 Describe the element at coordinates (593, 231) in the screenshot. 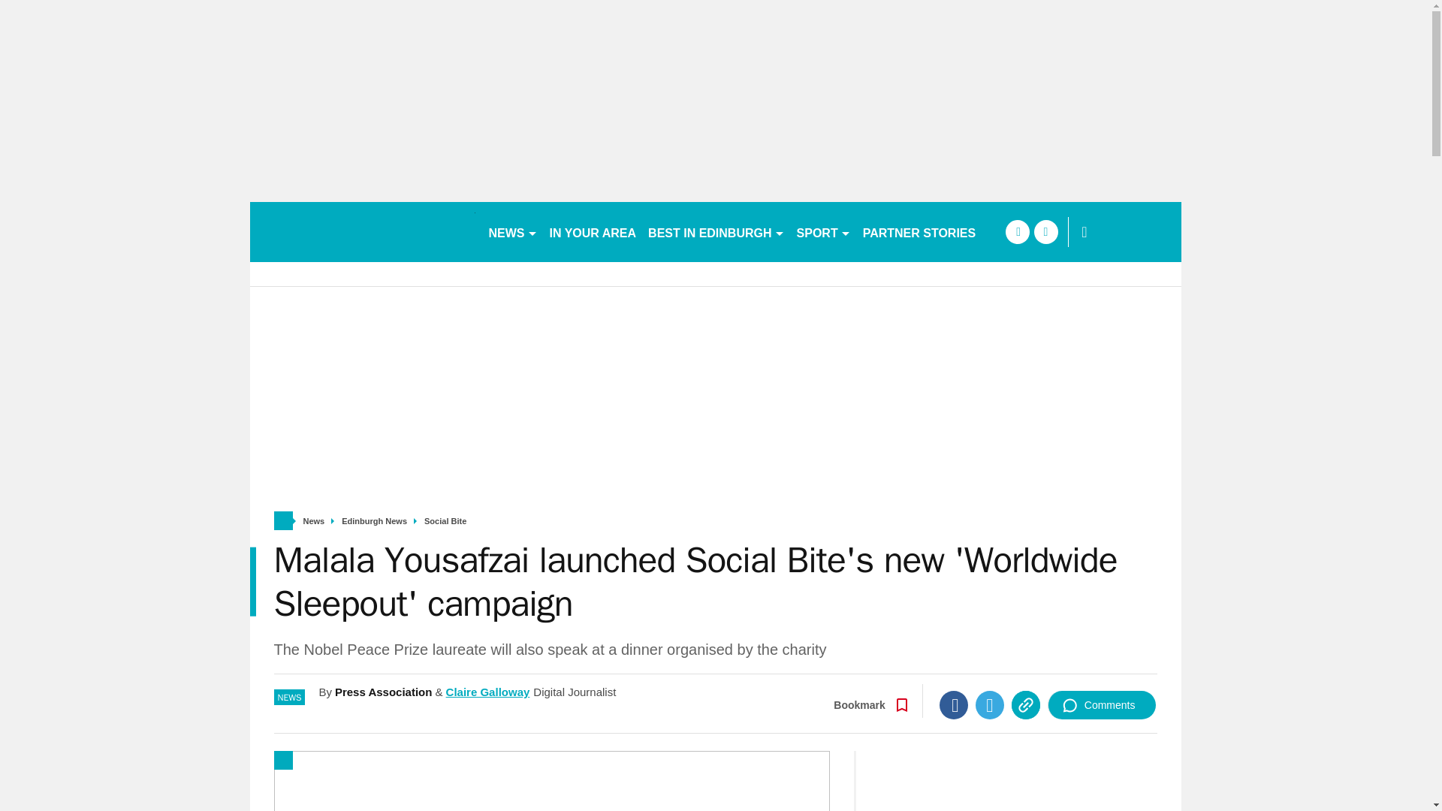

I see `IN YOUR AREA` at that location.